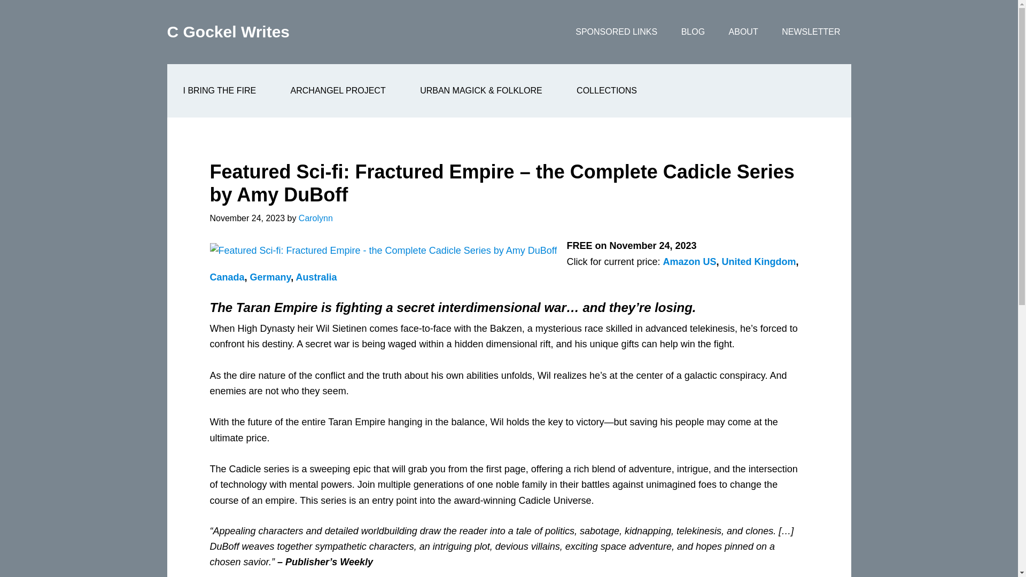 The width and height of the screenshot is (1026, 577). Describe the element at coordinates (338, 91) in the screenshot. I see `ARCHANGEL PROJECT` at that location.